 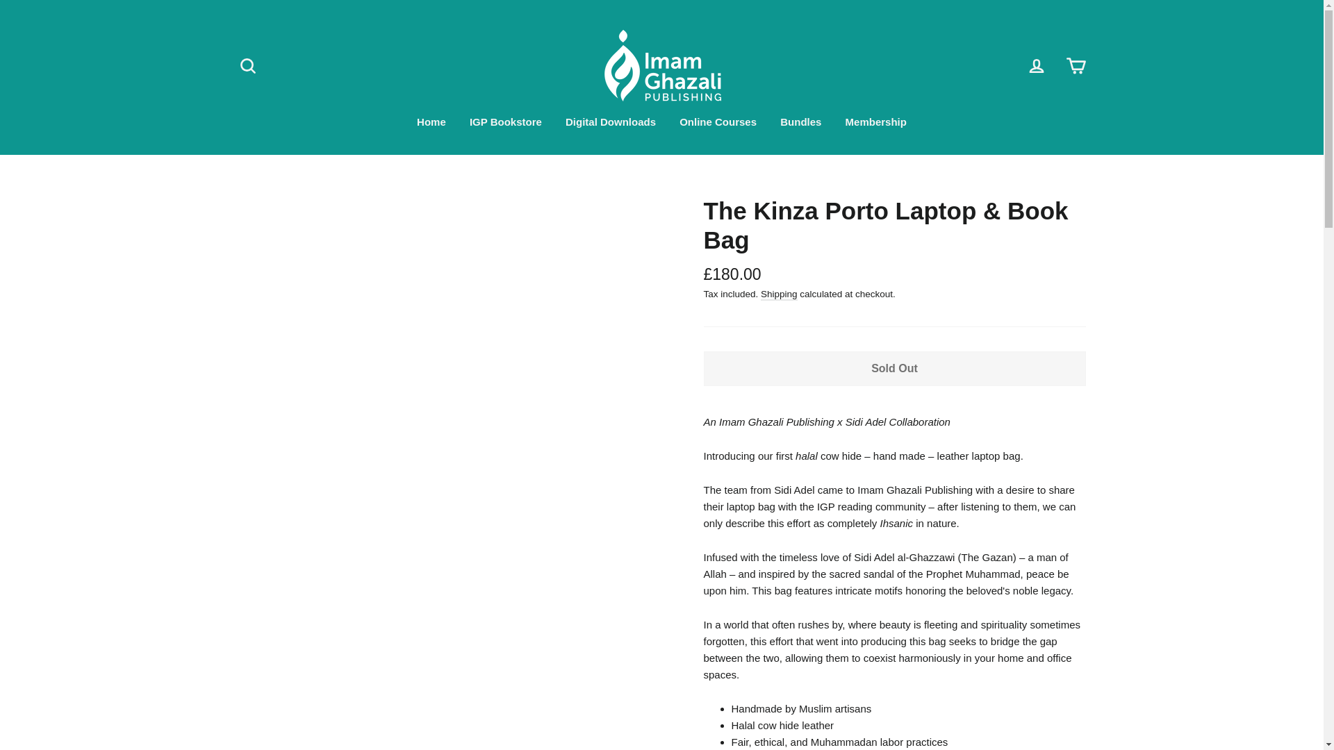 What do you see at coordinates (1037, 65) in the screenshot?
I see `Log in` at bounding box center [1037, 65].